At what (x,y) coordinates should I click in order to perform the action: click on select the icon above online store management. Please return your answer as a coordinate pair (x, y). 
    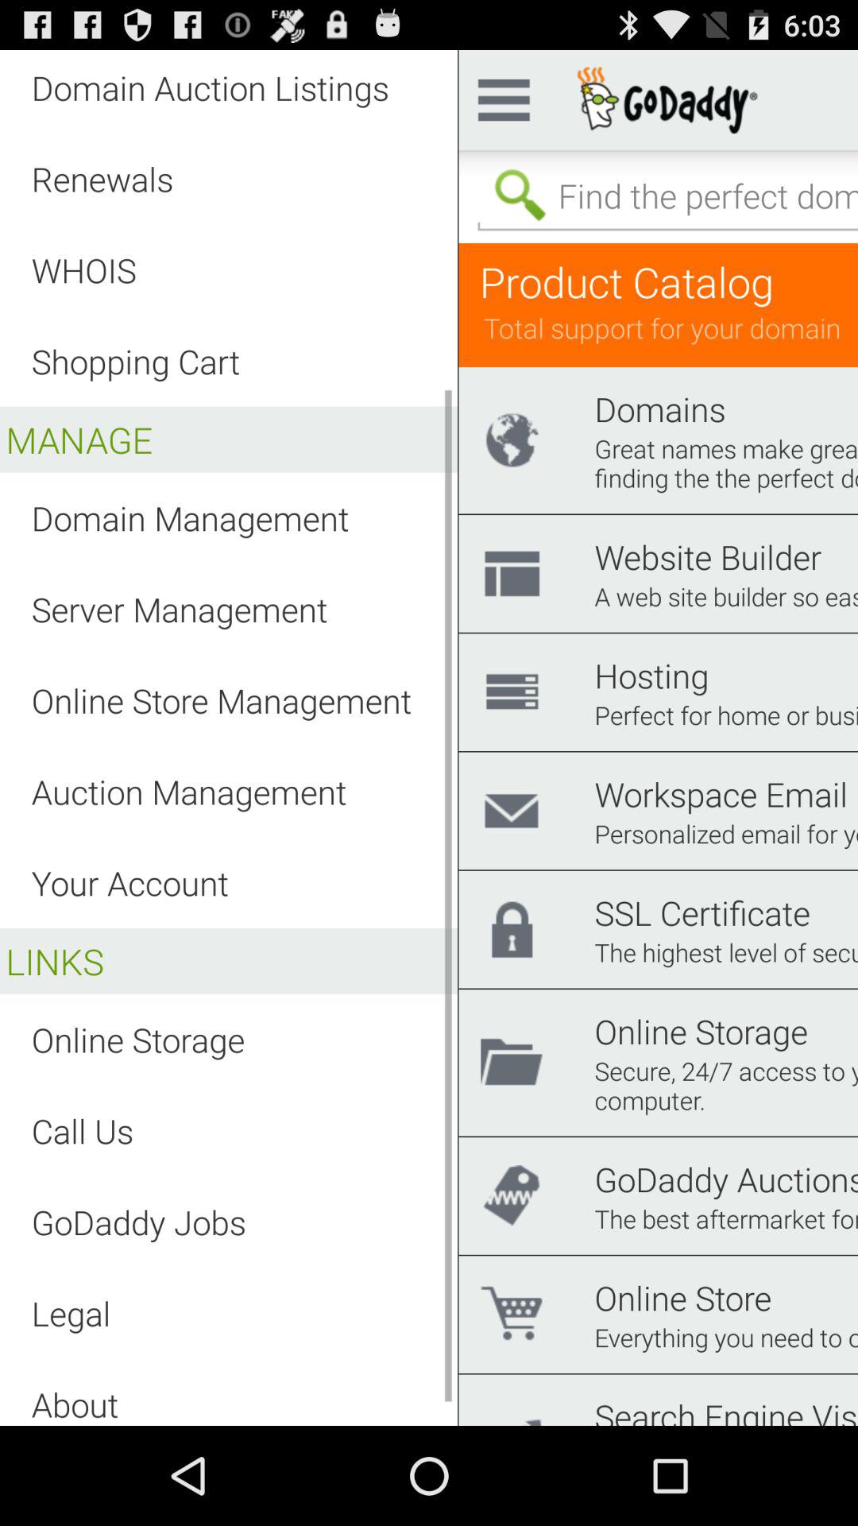
    Looking at the image, I should click on (180, 609).